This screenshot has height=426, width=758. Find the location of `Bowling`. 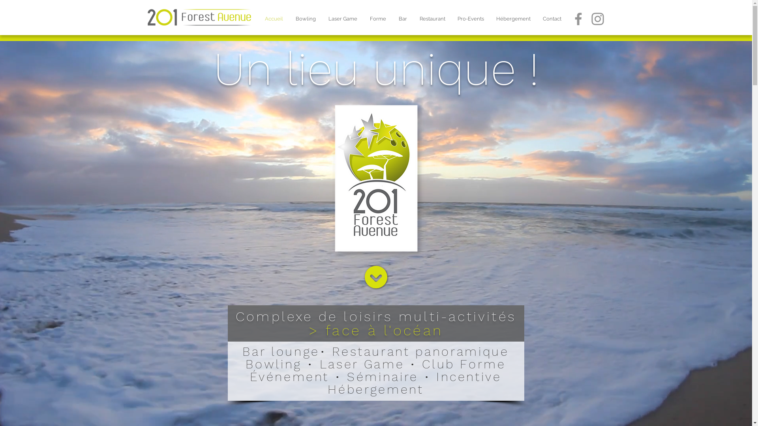

Bowling is located at coordinates (306, 19).